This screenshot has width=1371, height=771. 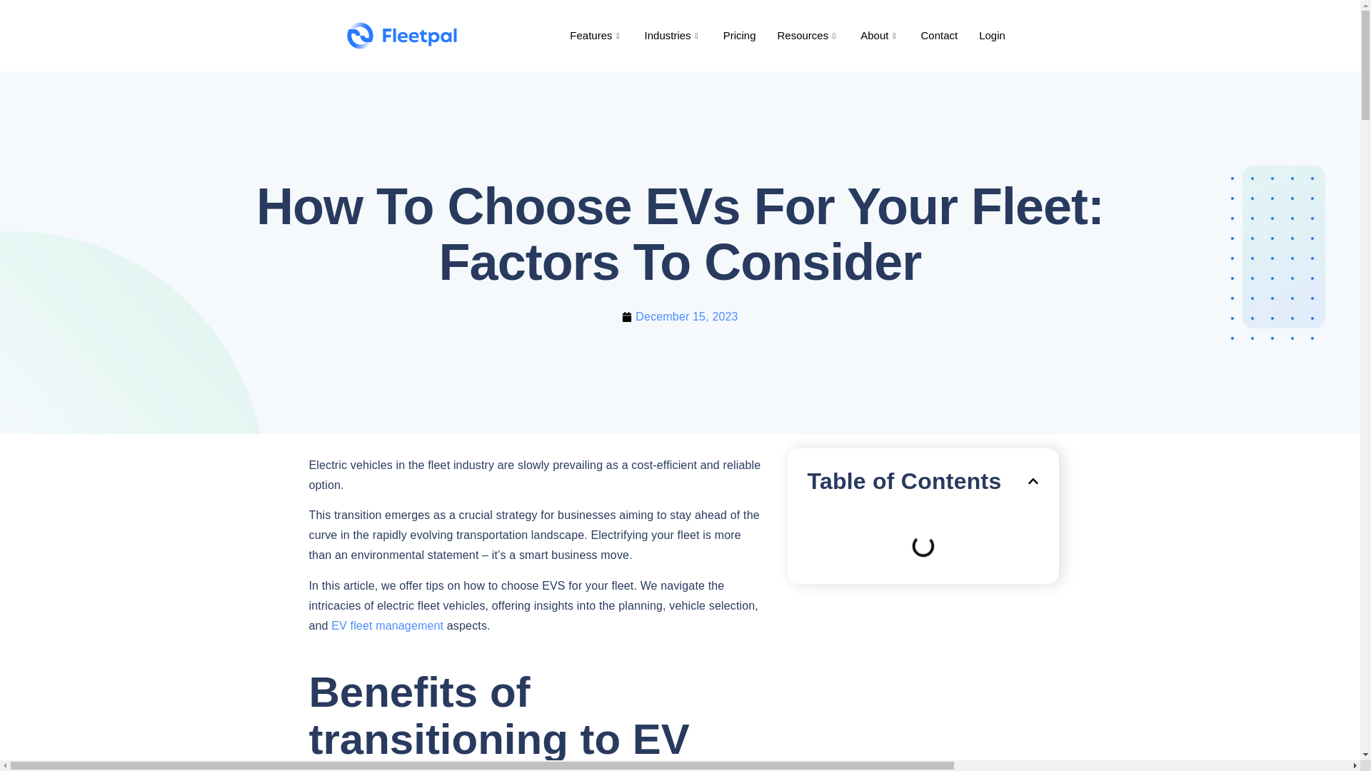 What do you see at coordinates (740, 35) in the screenshot?
I see `Pricing` at bounding box center [740, 35].